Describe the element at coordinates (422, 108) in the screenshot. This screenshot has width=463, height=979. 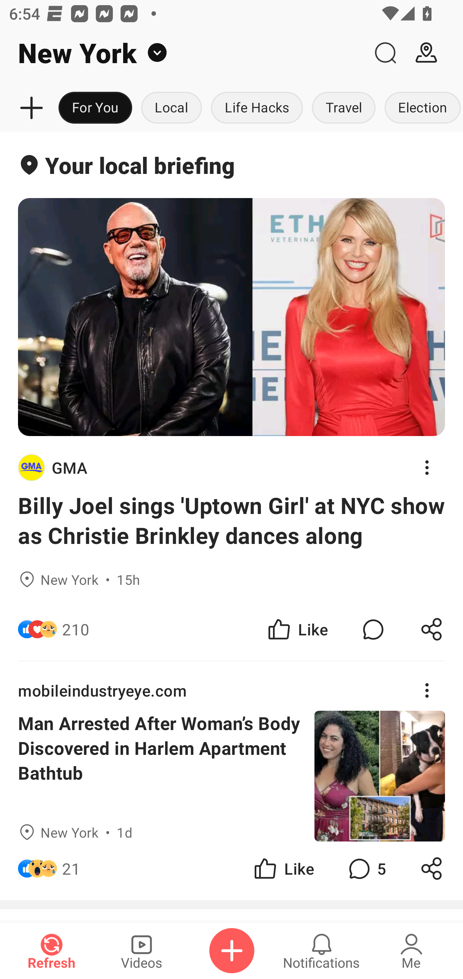
I see `Election` at that location.